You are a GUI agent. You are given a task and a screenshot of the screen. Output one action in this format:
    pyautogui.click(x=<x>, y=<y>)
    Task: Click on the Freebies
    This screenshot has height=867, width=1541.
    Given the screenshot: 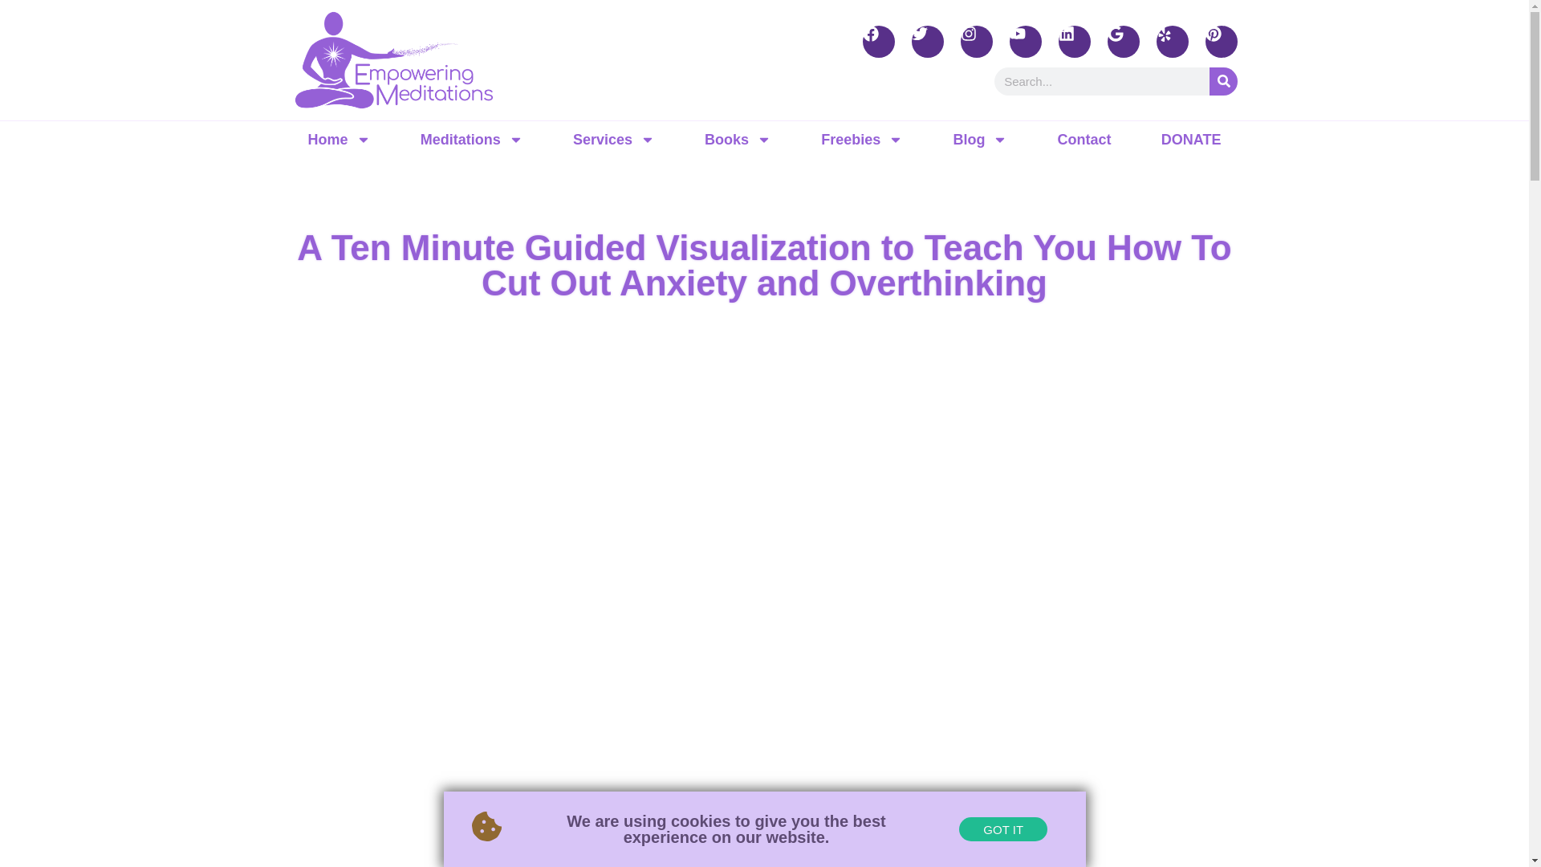 What is the action you would take?
    pyautogui.click(x=862, y=140)
    